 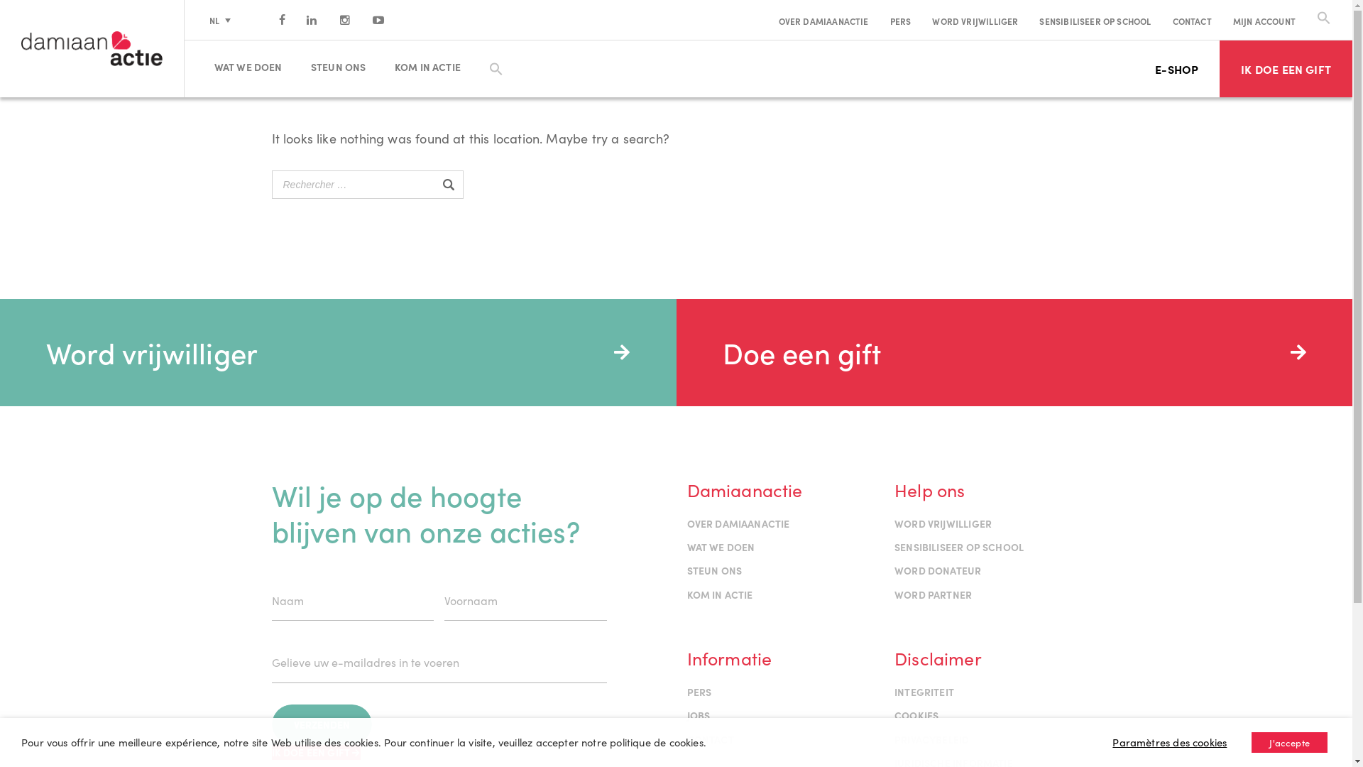 I want to click on NL, so click(x=220, y=20).